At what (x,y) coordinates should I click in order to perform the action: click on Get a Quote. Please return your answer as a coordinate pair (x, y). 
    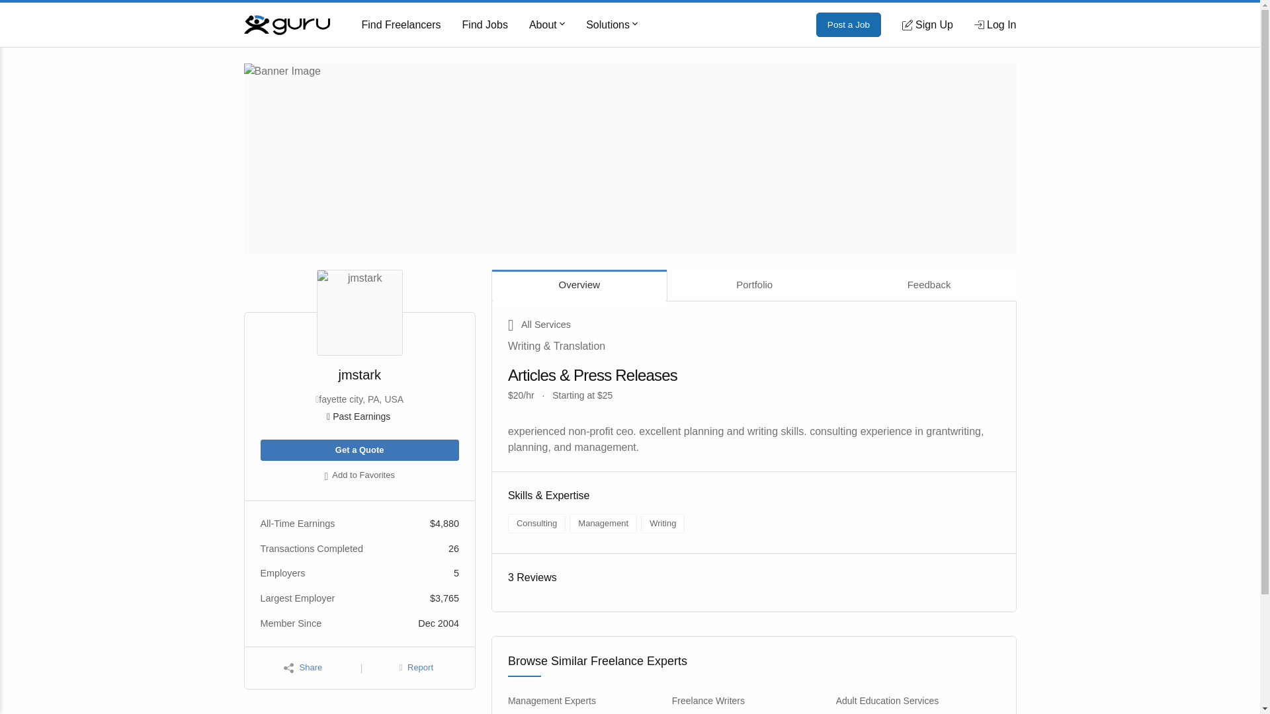
    Looking at the image, I should click on (359, 450).